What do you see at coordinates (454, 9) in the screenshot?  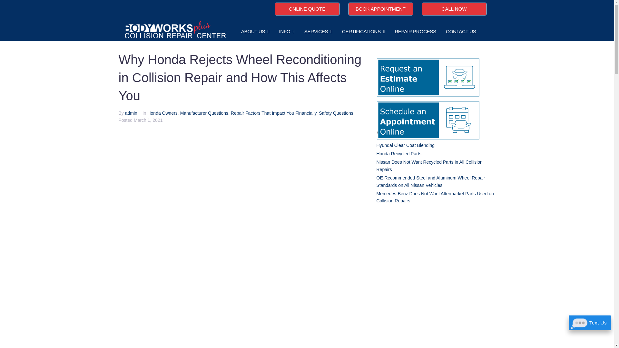 I see `CALL NOW` at bounding box center [454, 9].